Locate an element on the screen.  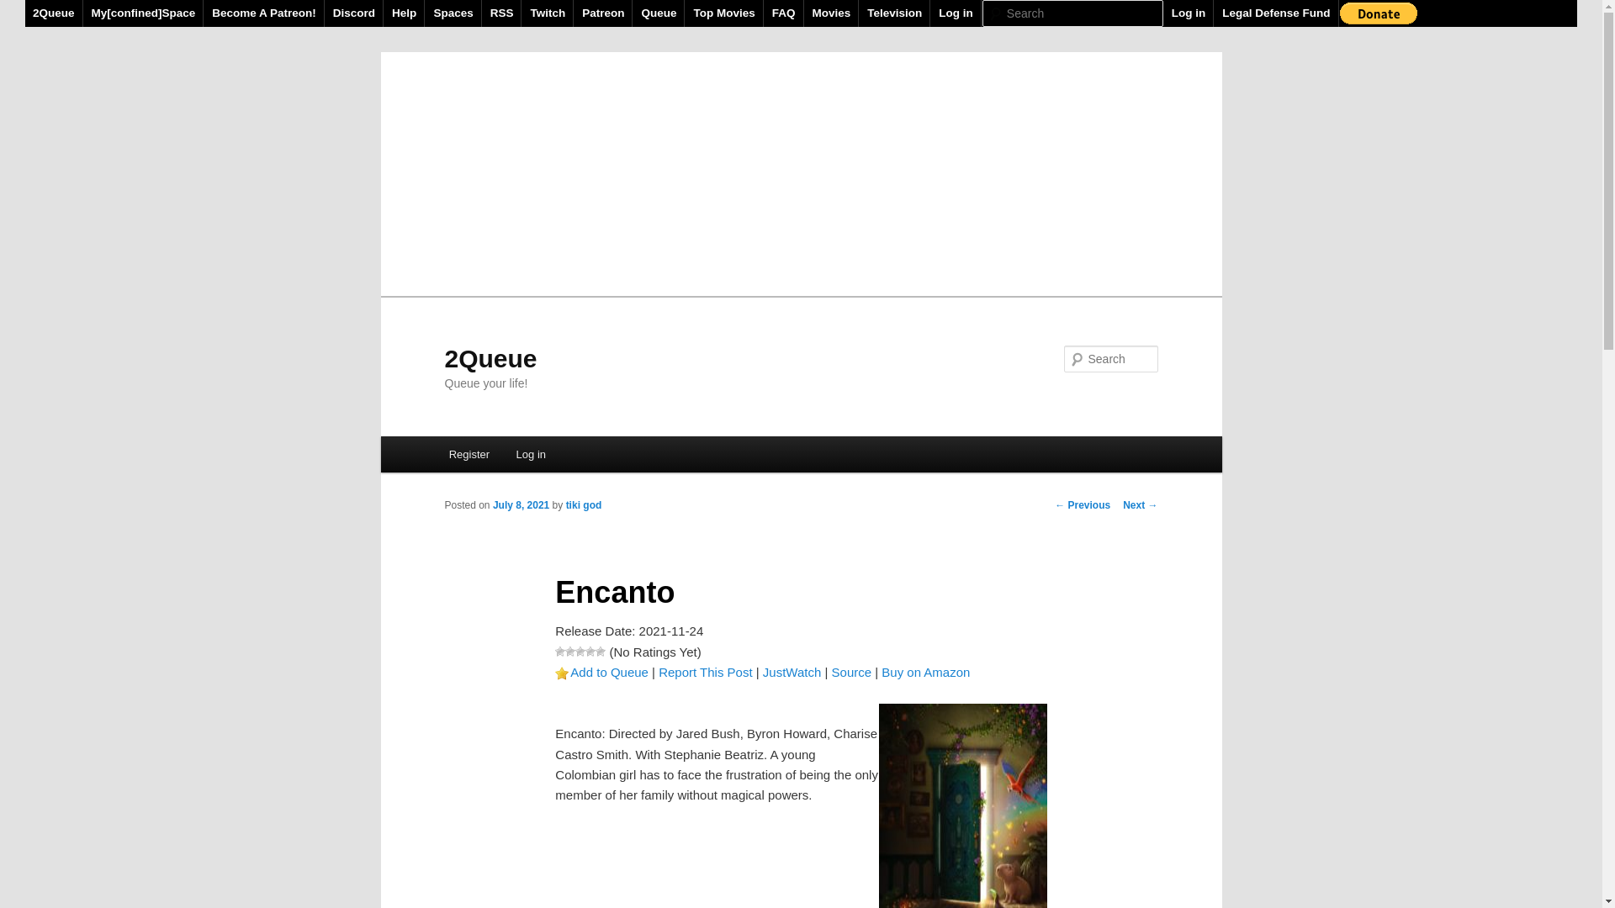
Movies is located at coordinates (831, 13).